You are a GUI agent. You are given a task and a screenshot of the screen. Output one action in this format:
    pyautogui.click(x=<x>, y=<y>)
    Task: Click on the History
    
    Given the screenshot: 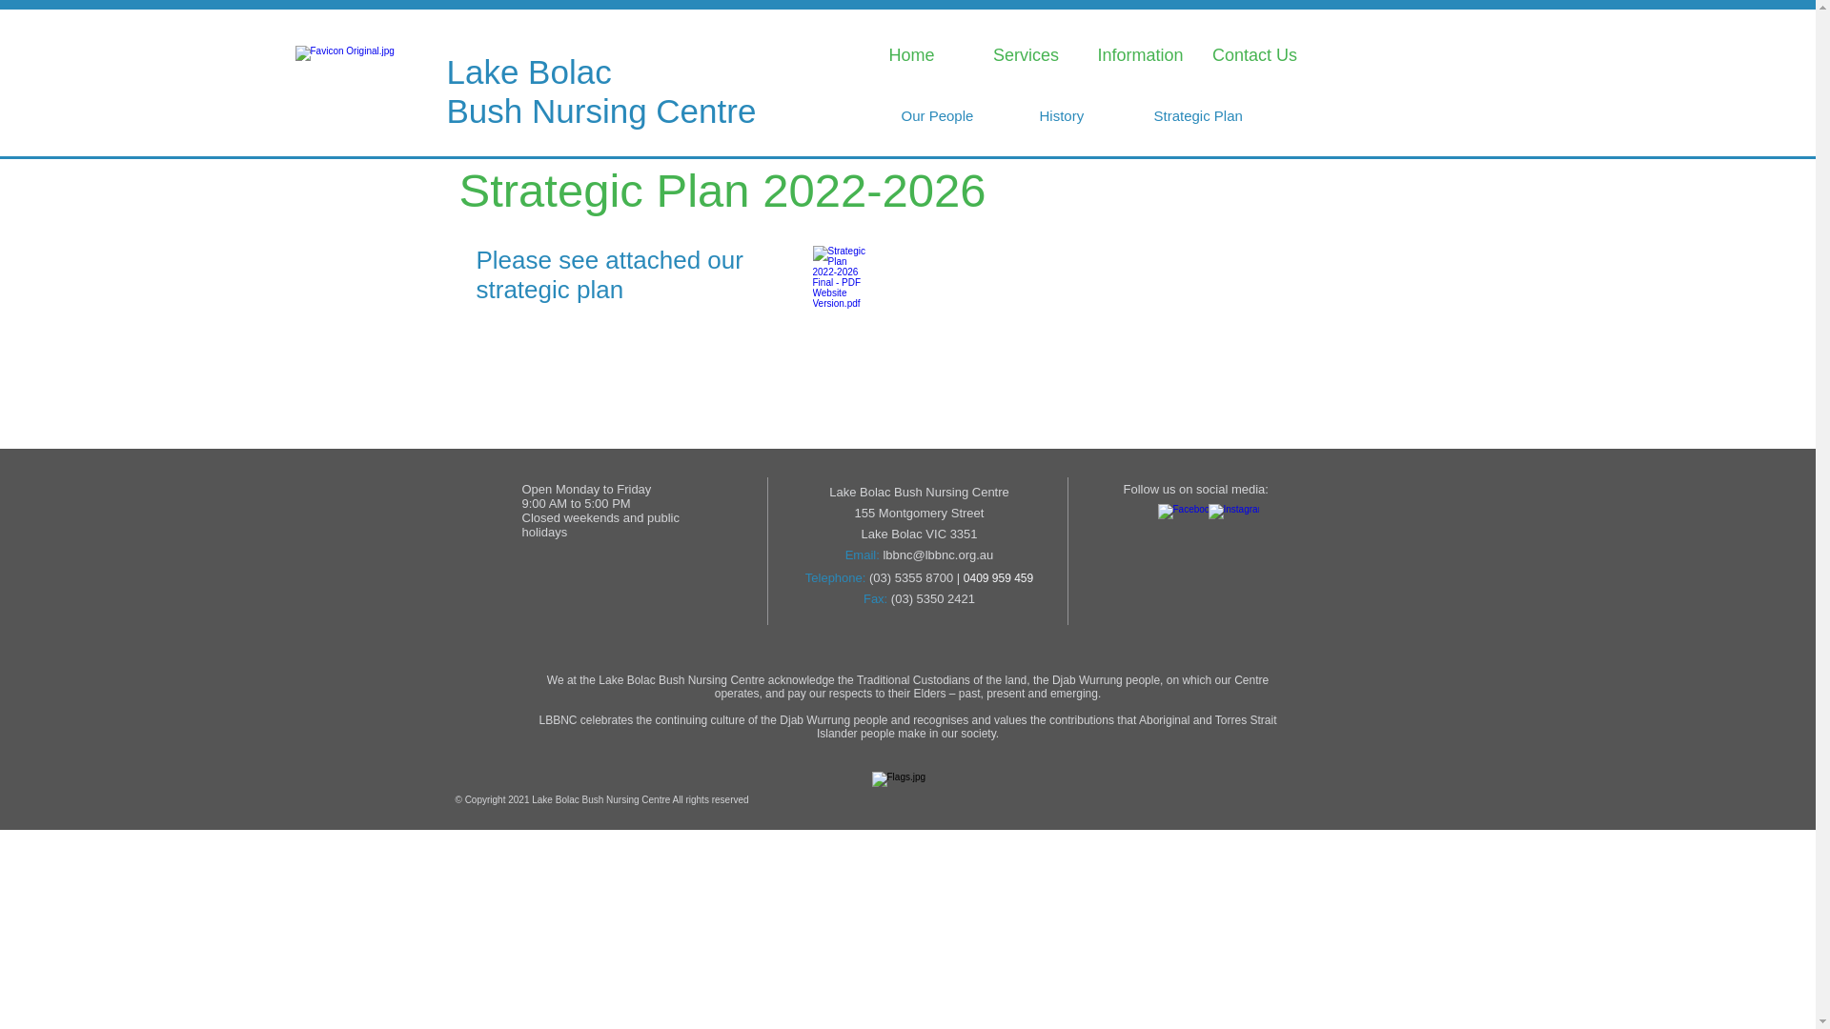 What is the action you would take?
    pyautogui.click(x=1062, y=116)
    